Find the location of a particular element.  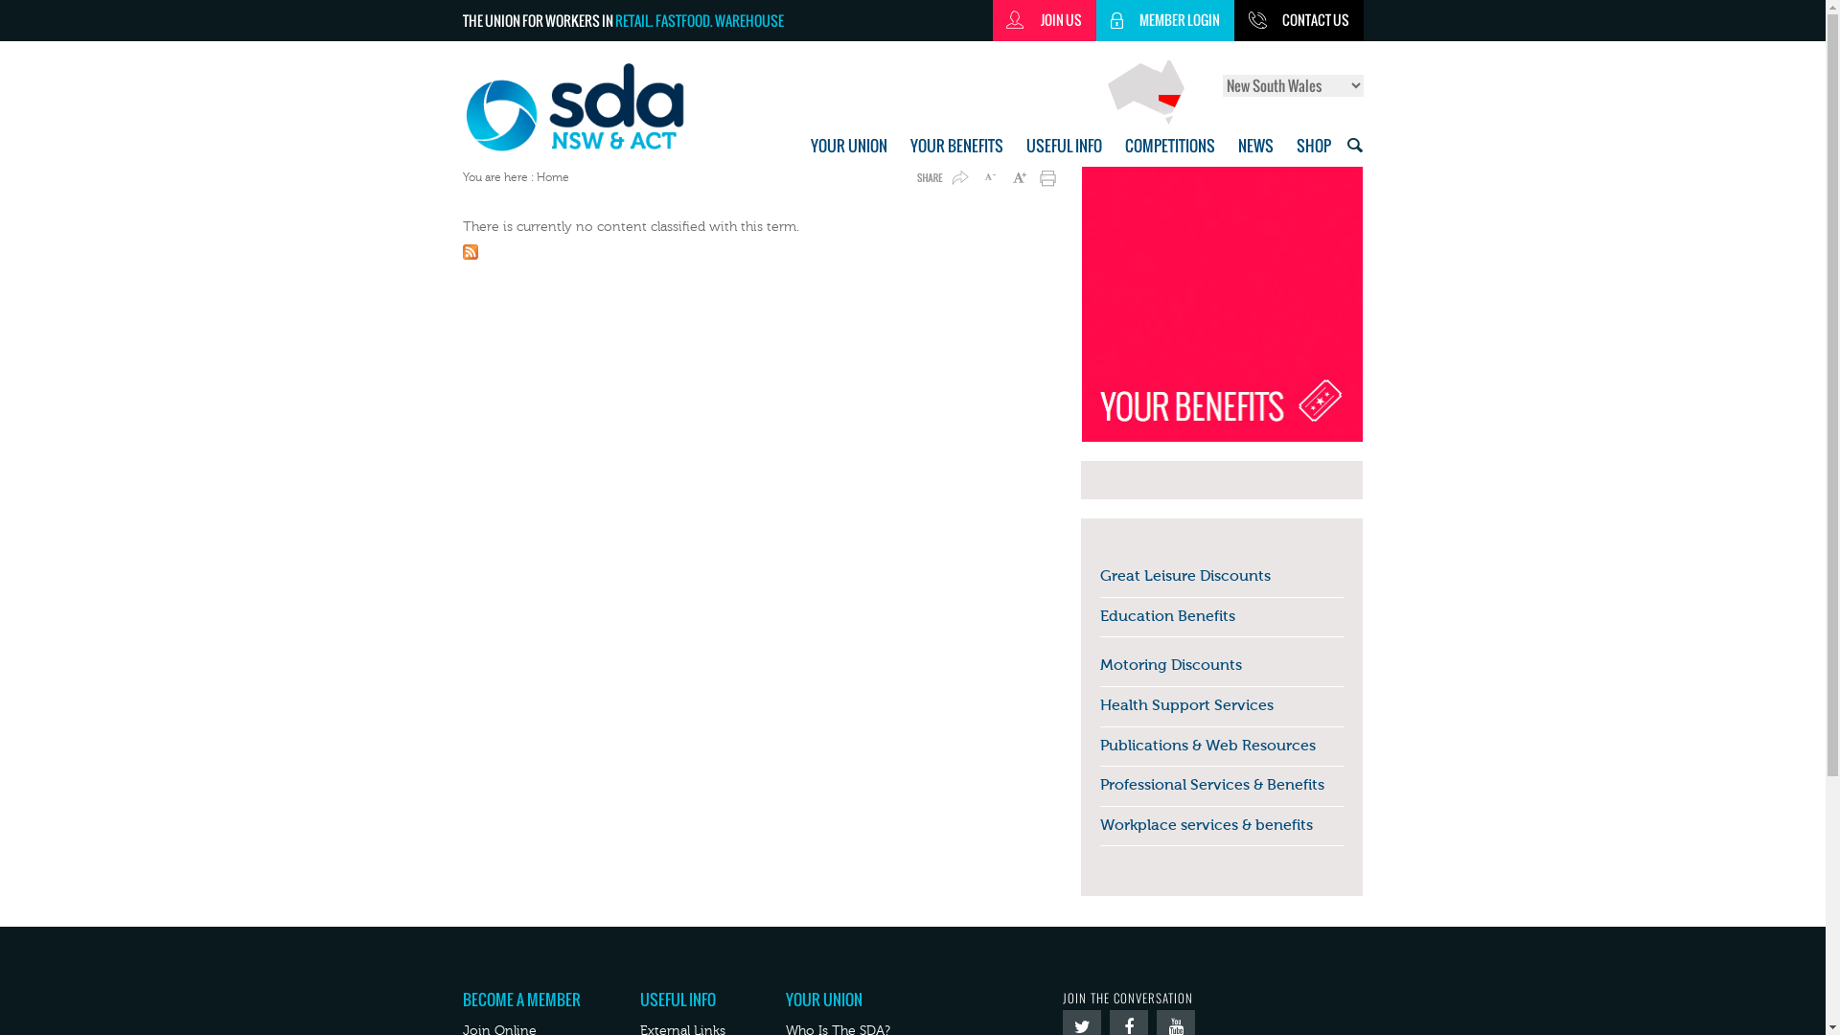

Great Leisure Discounts is located at coordinates (1185, 572).